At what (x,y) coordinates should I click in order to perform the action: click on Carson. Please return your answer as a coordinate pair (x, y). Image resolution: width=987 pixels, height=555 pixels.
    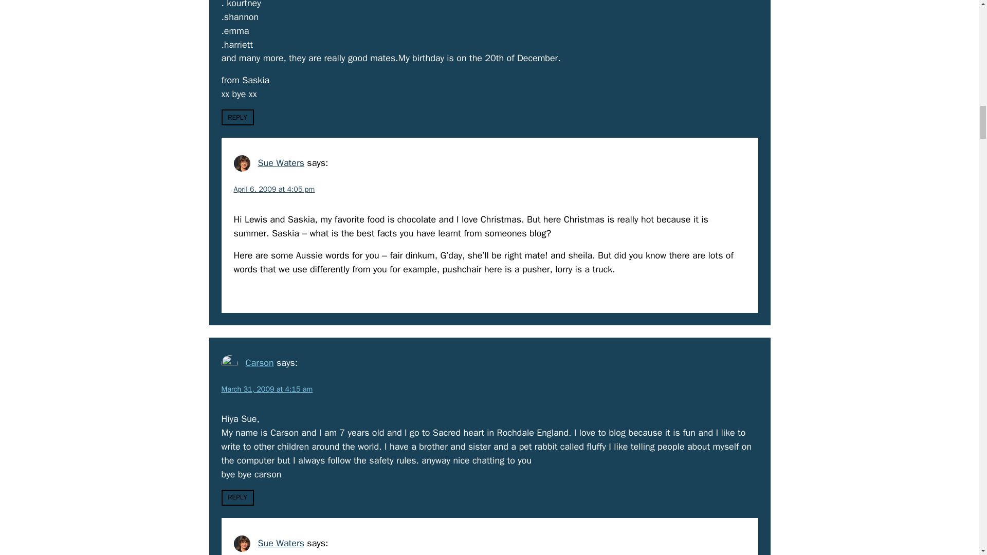
    Looking at the image, I should click on (259, 362).